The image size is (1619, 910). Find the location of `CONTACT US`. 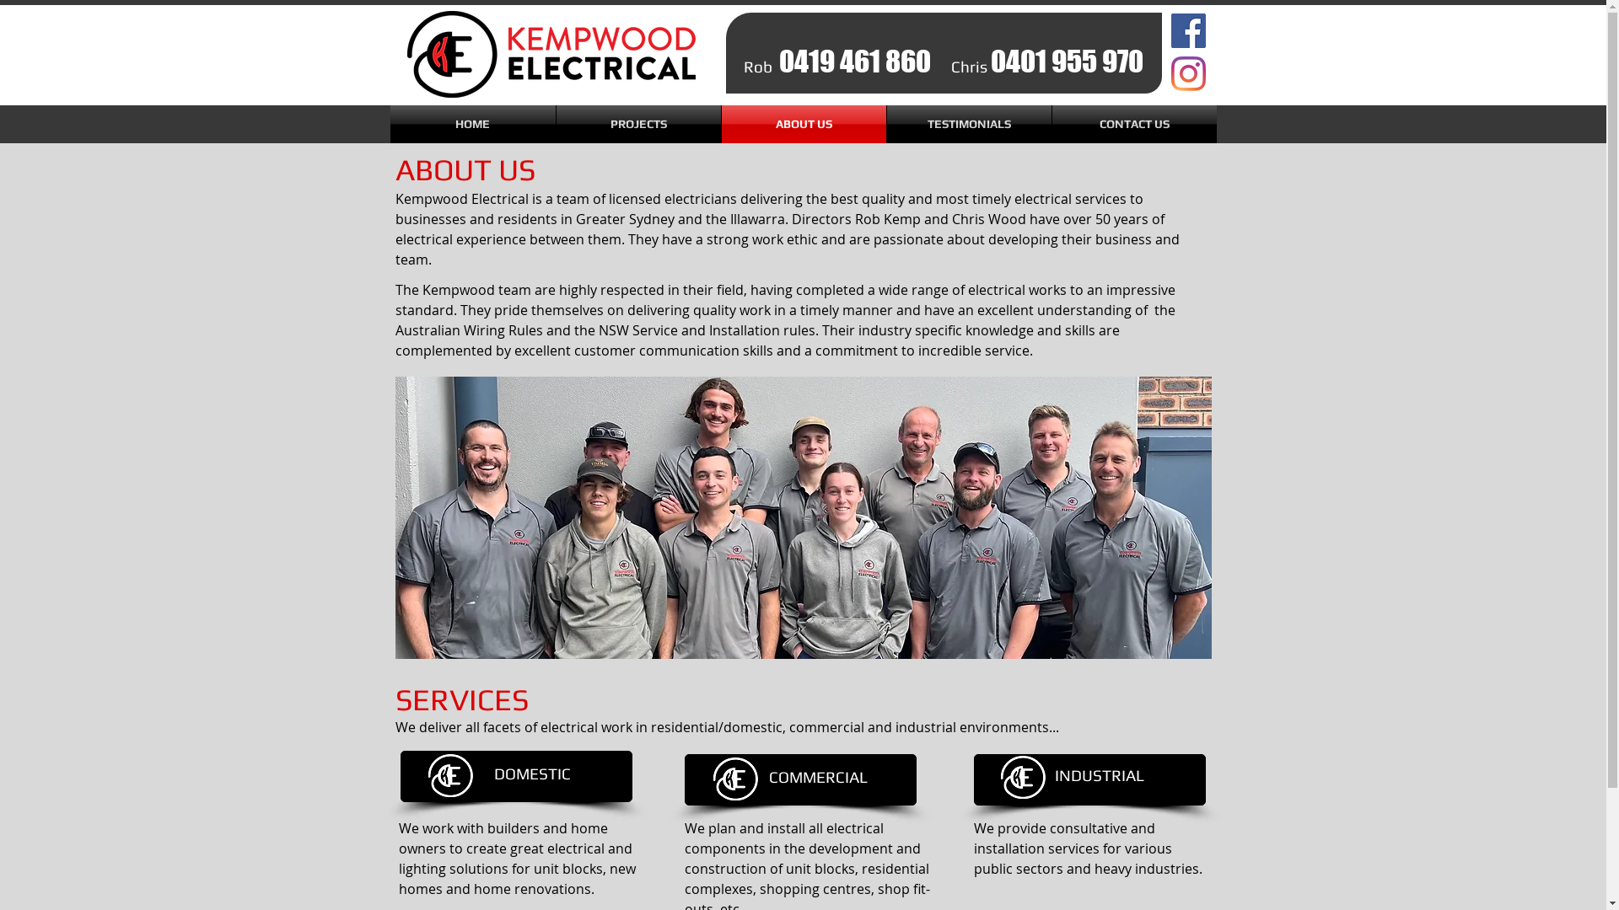

CONTACT US is located at coordinates (1135, 125).